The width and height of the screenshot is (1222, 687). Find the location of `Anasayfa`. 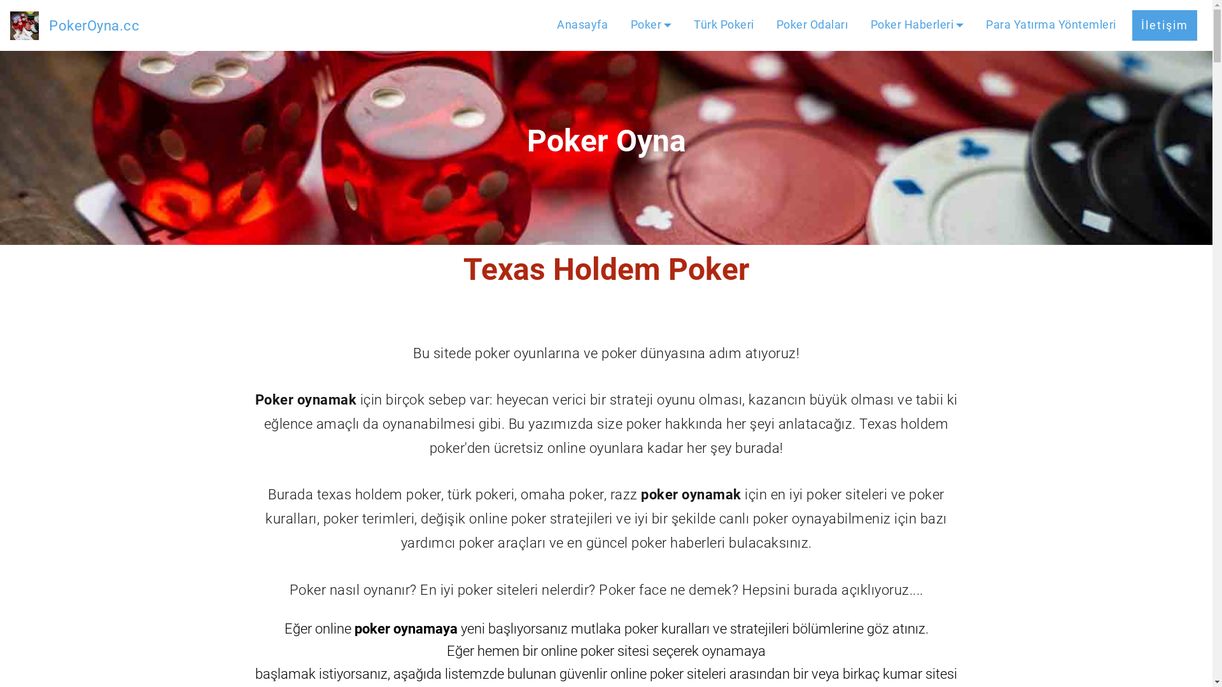

Anasayfa is located at coordinates (582, 25).